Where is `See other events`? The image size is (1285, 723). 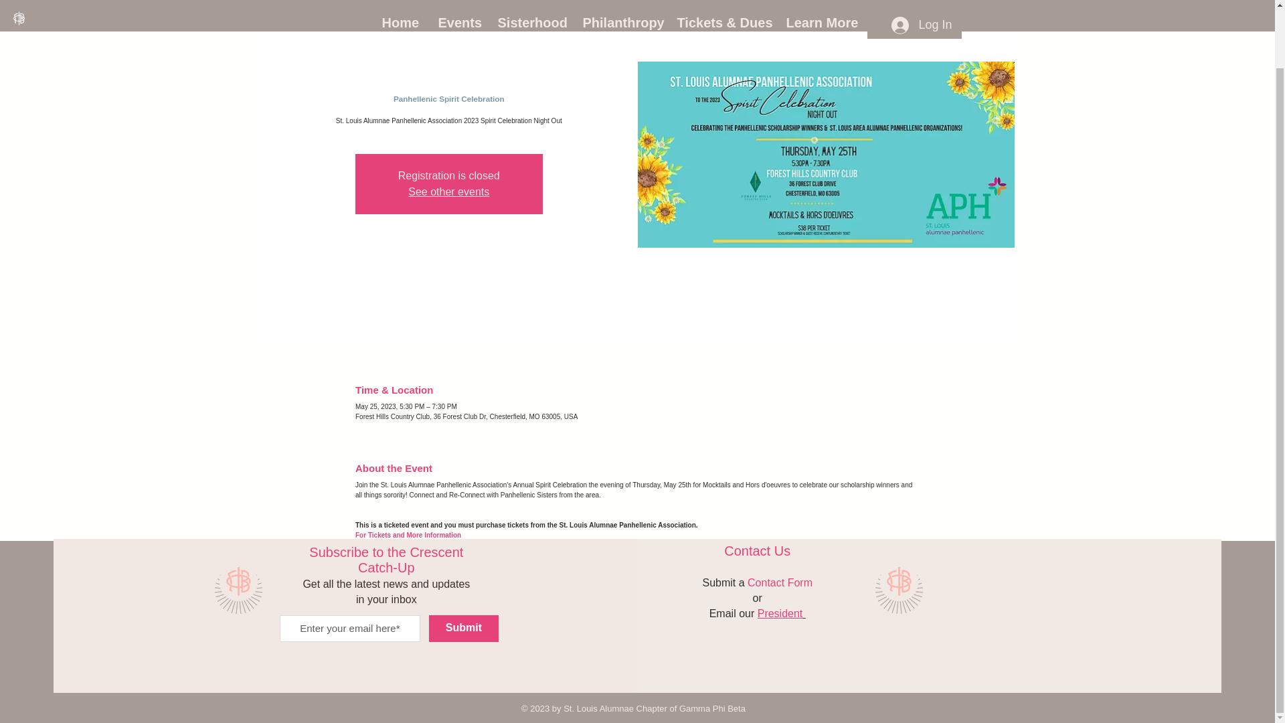
See other events is located at coordinates (448, 191).